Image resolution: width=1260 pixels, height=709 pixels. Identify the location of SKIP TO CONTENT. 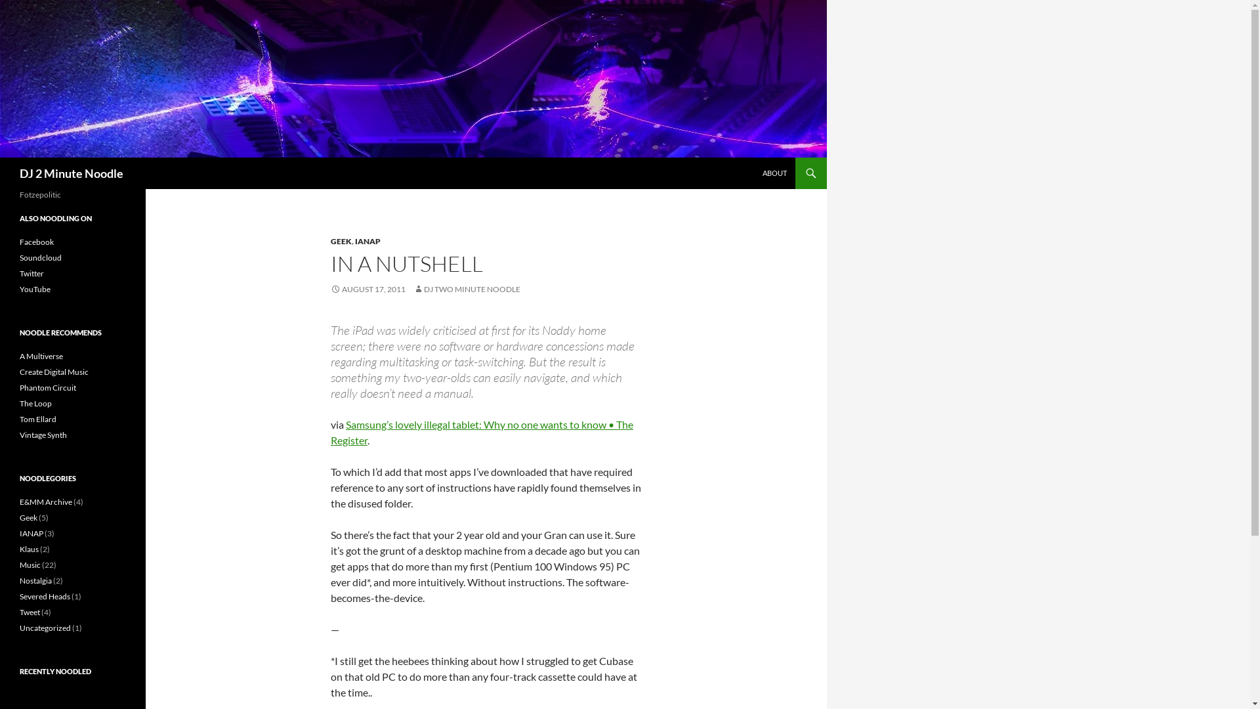
(763, 158).